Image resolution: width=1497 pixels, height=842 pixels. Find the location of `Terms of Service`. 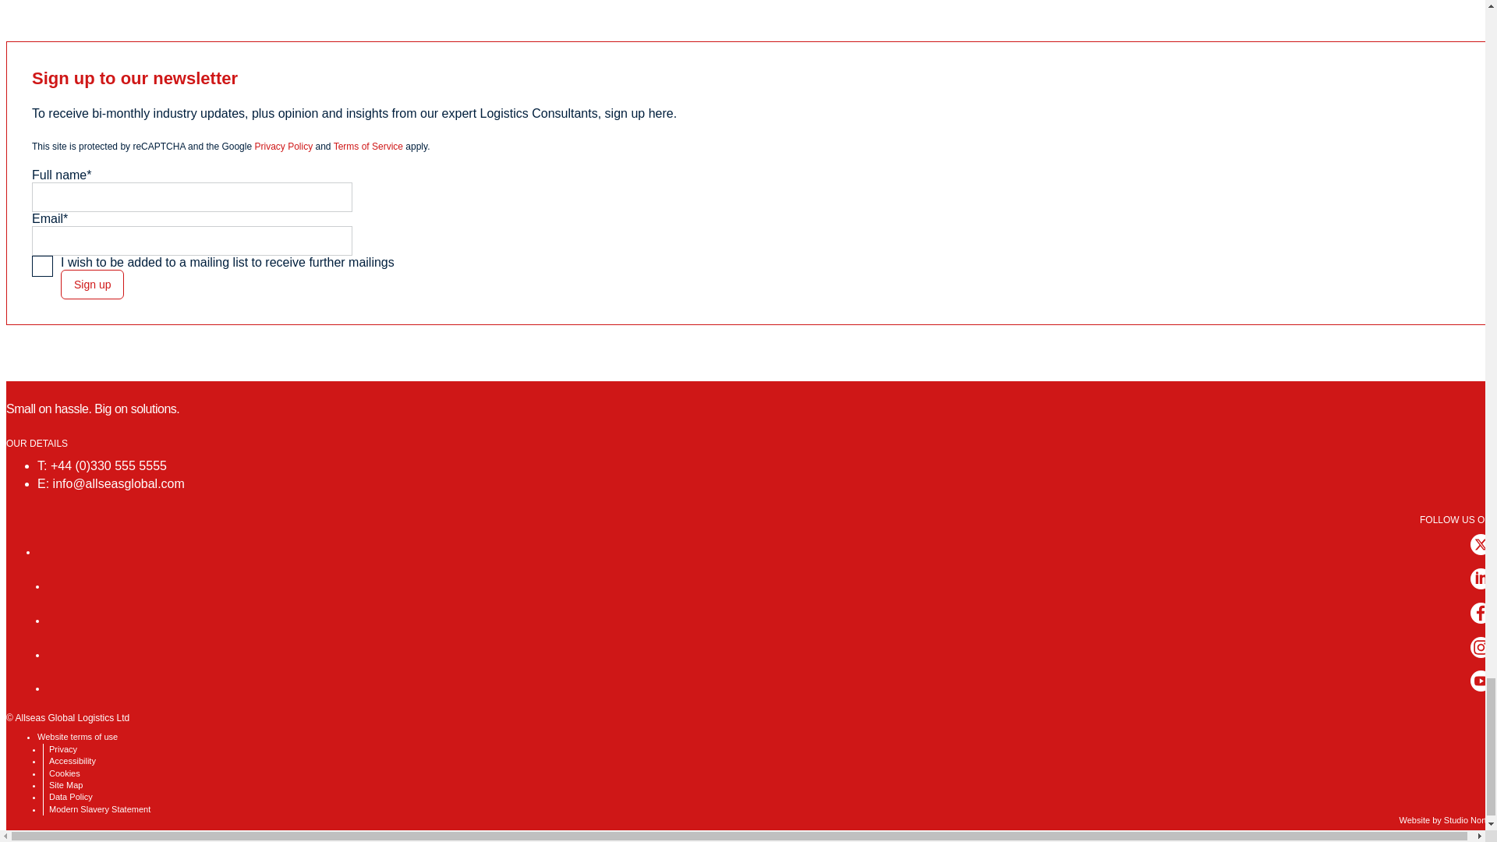

Terms of Service is located at coordinates (368, 147).